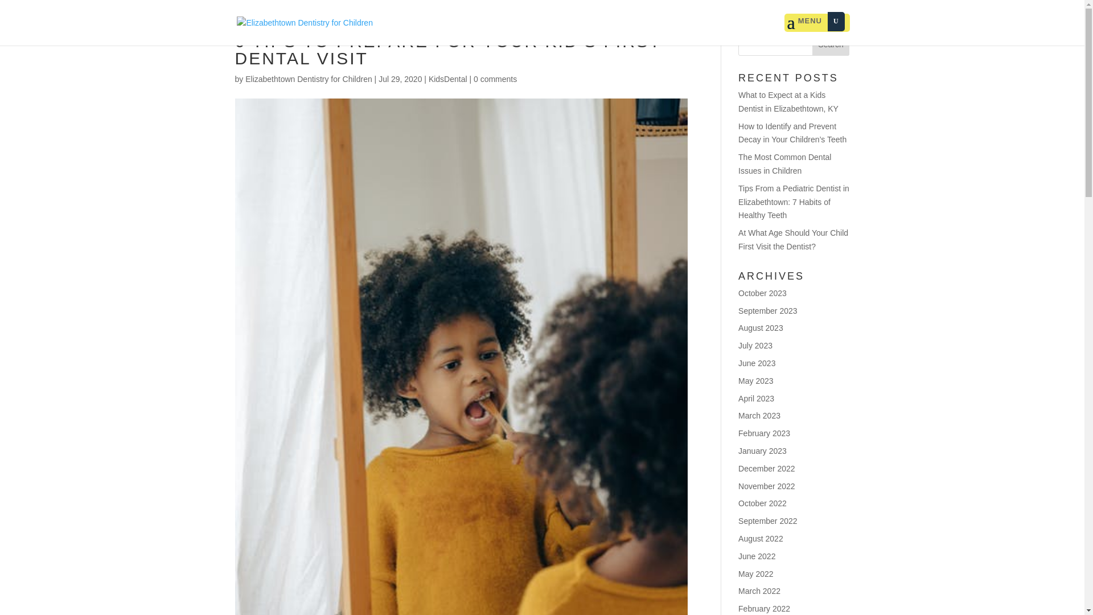  Describe the element at coordinates (784, 163) in the screenshot. I see `The Most Common Dental Issues in Children` at that location.